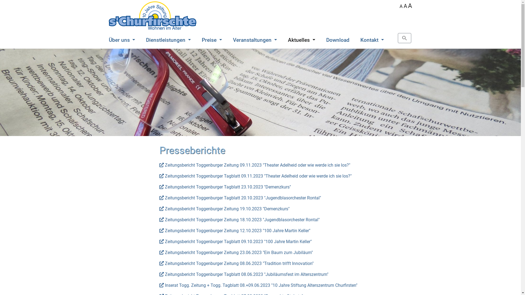  What do you see at coordinates (255, 40) in the screenshot?
I see `Veranstaltungen` at bounding box center [255, 40].